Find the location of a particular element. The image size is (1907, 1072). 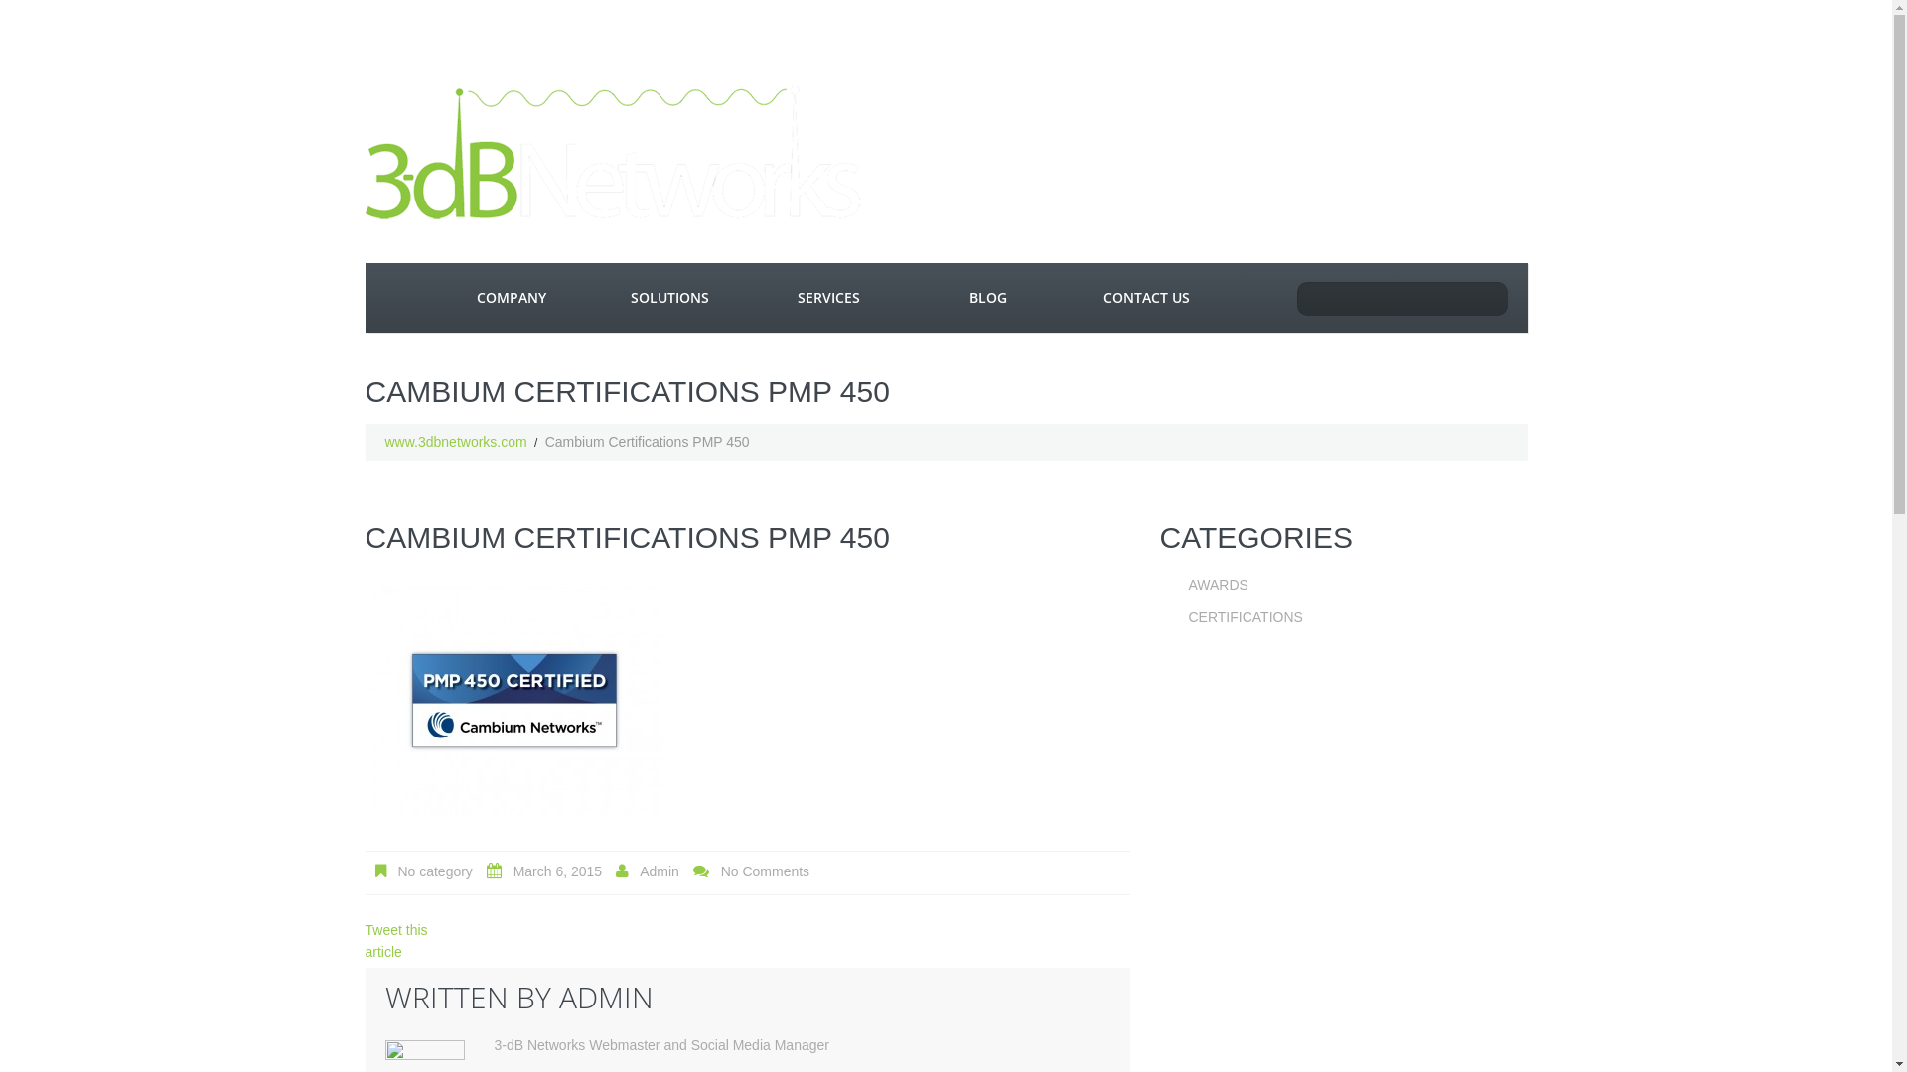

SOLUTIONS is located at coordinates (670, 298).